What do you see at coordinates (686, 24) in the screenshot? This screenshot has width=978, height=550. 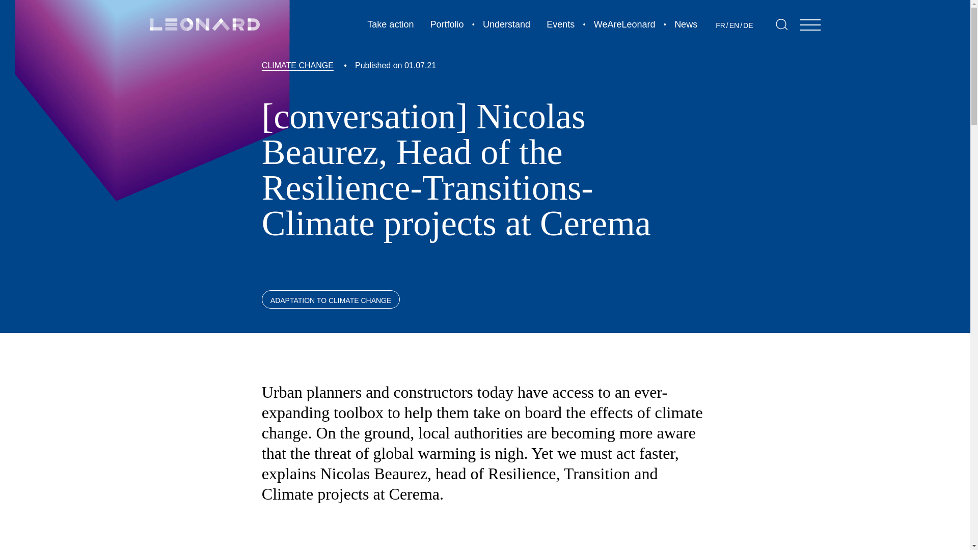 I see `News` at bounding box center [686, 24].